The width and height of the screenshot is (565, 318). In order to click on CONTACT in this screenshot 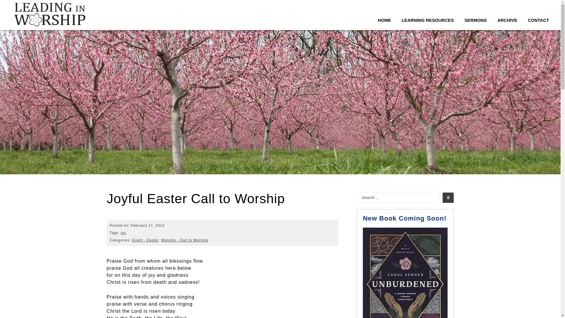, I will do `click(539, 20)`.